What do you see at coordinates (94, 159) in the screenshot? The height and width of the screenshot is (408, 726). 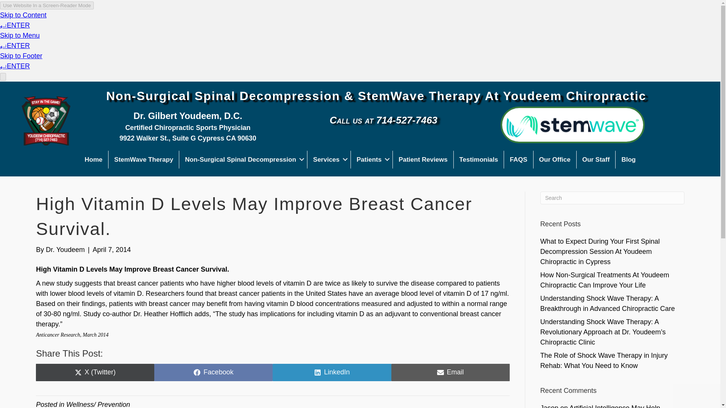 I see `Dr. Youdeem` at bounding box center [94, 159].